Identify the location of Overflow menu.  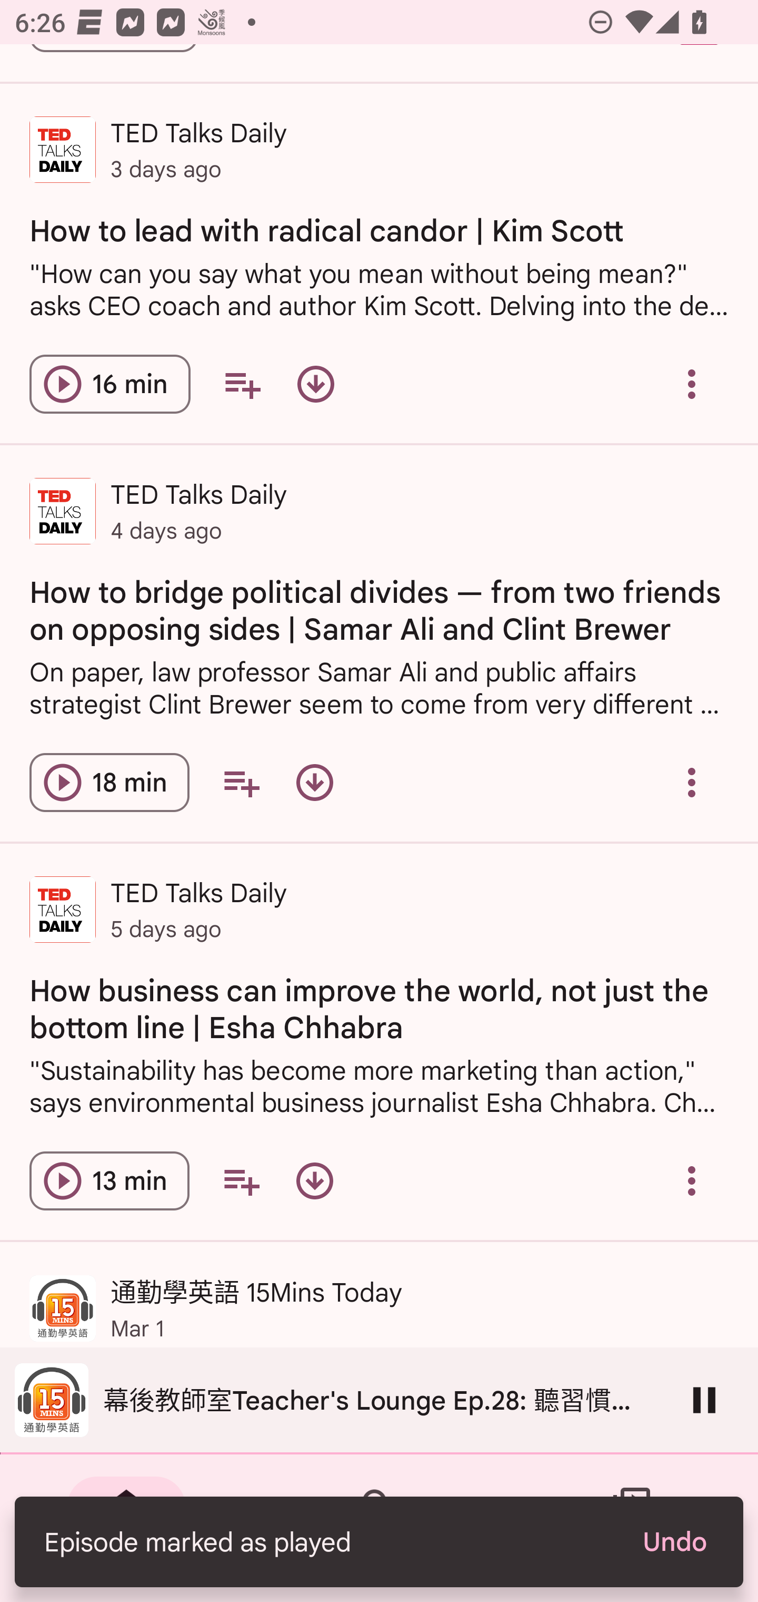
(692, 1181).